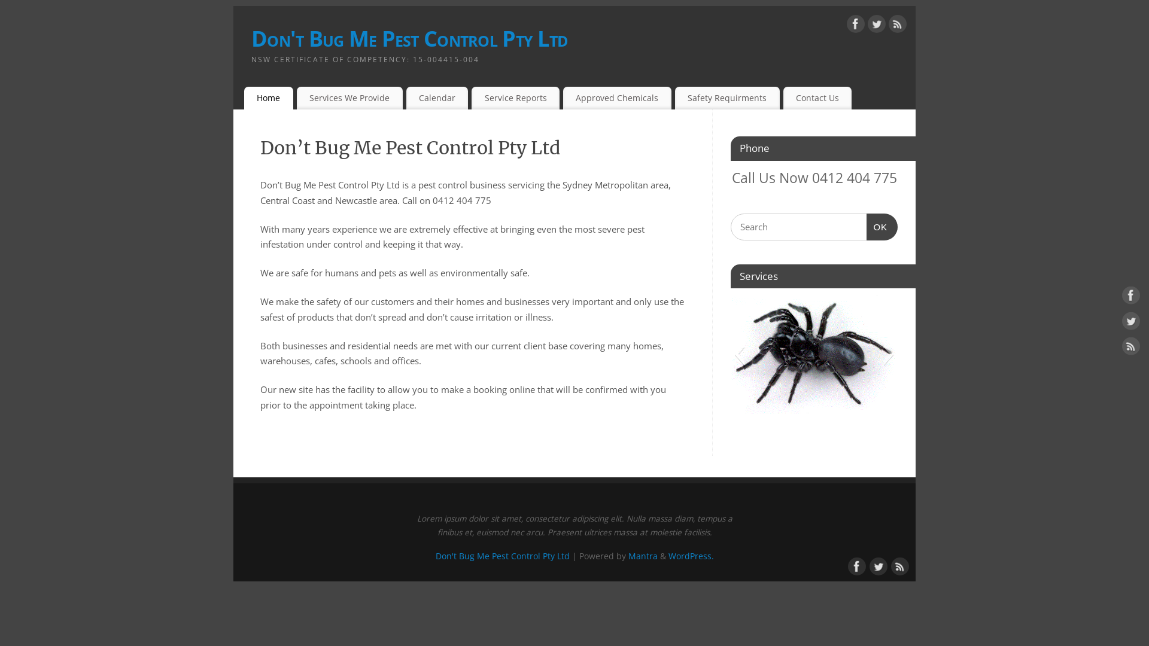 This screenshot has height=646, width=1149. Describe the element at coordinates (268, 98) in the screenshot. I see `Home` at that location.